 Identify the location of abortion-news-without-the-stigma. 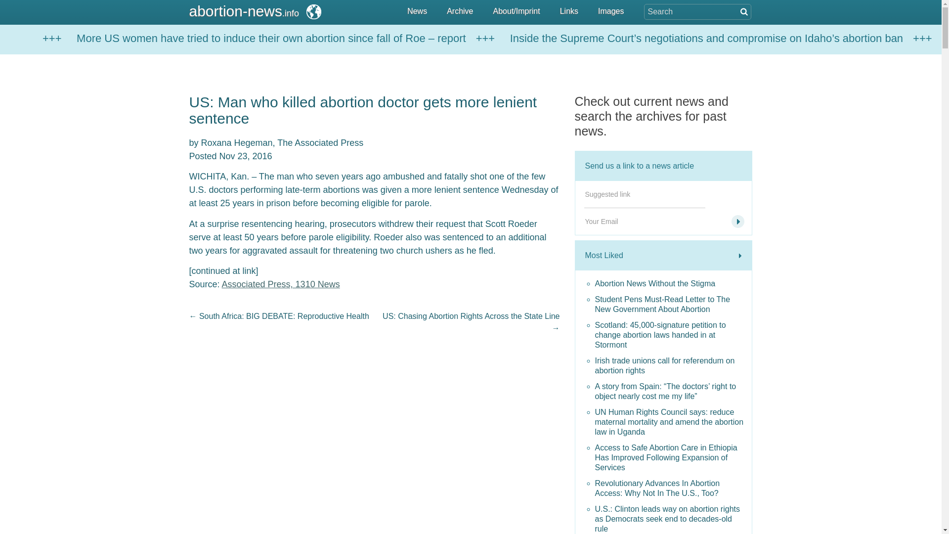
(671, 284).